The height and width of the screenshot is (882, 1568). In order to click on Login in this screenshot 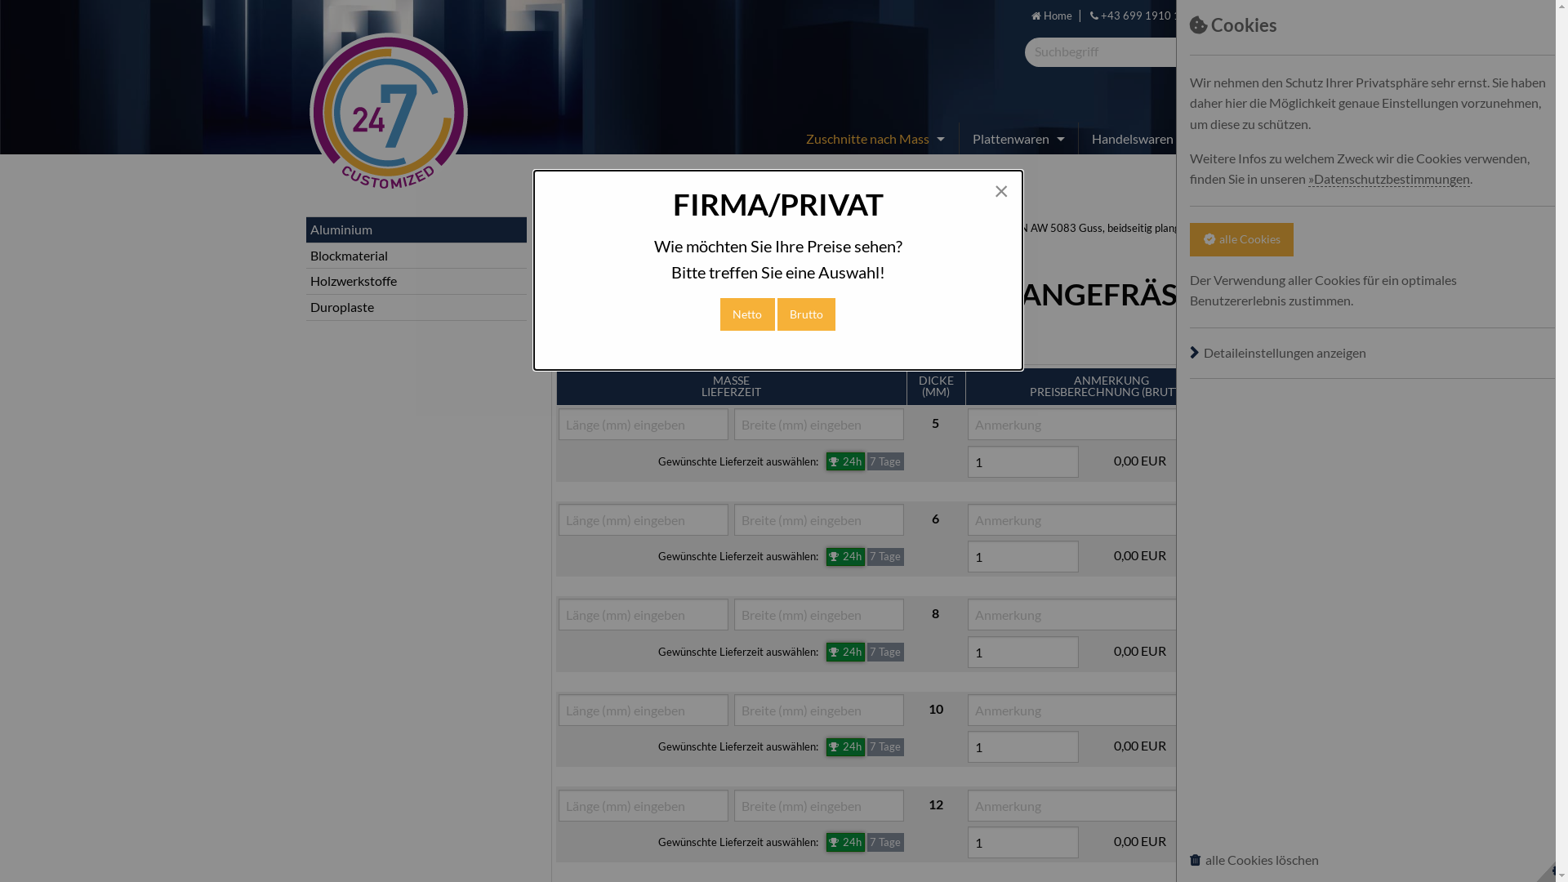, I will do `click(1236, 16)`.